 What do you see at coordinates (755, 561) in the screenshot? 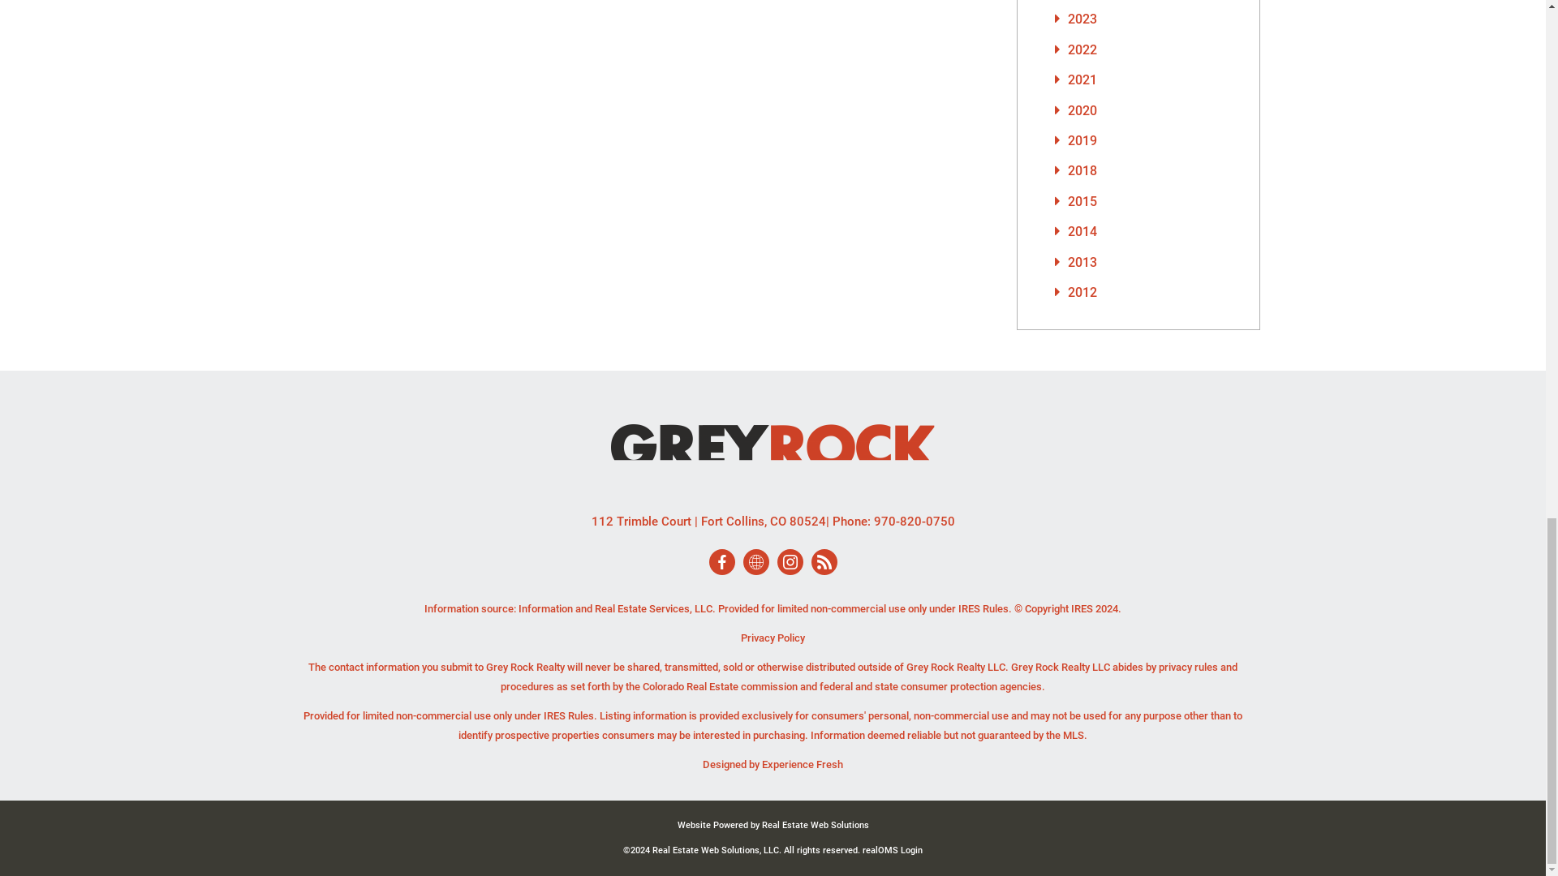
I see `Visit me on Website` at bounding box center [755, 561].